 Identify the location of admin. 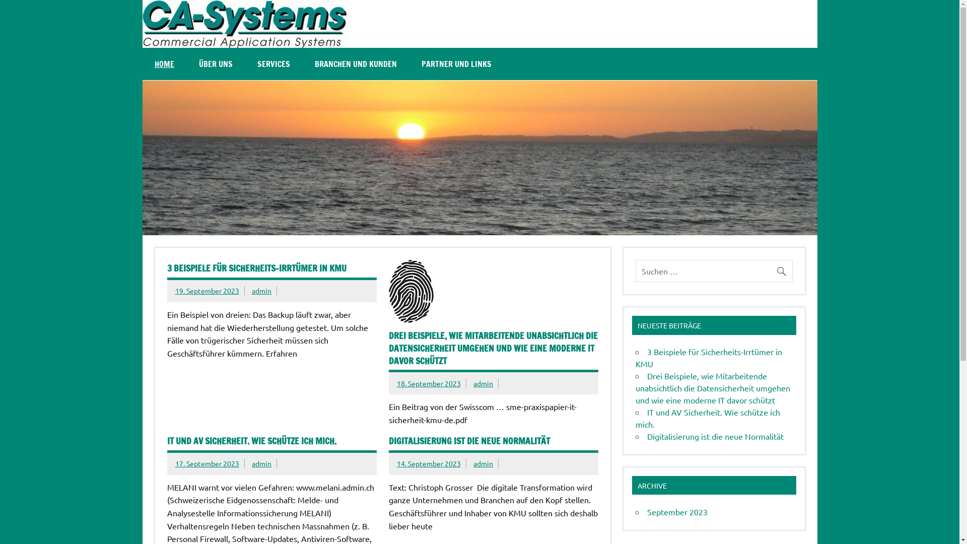
(483, 383).